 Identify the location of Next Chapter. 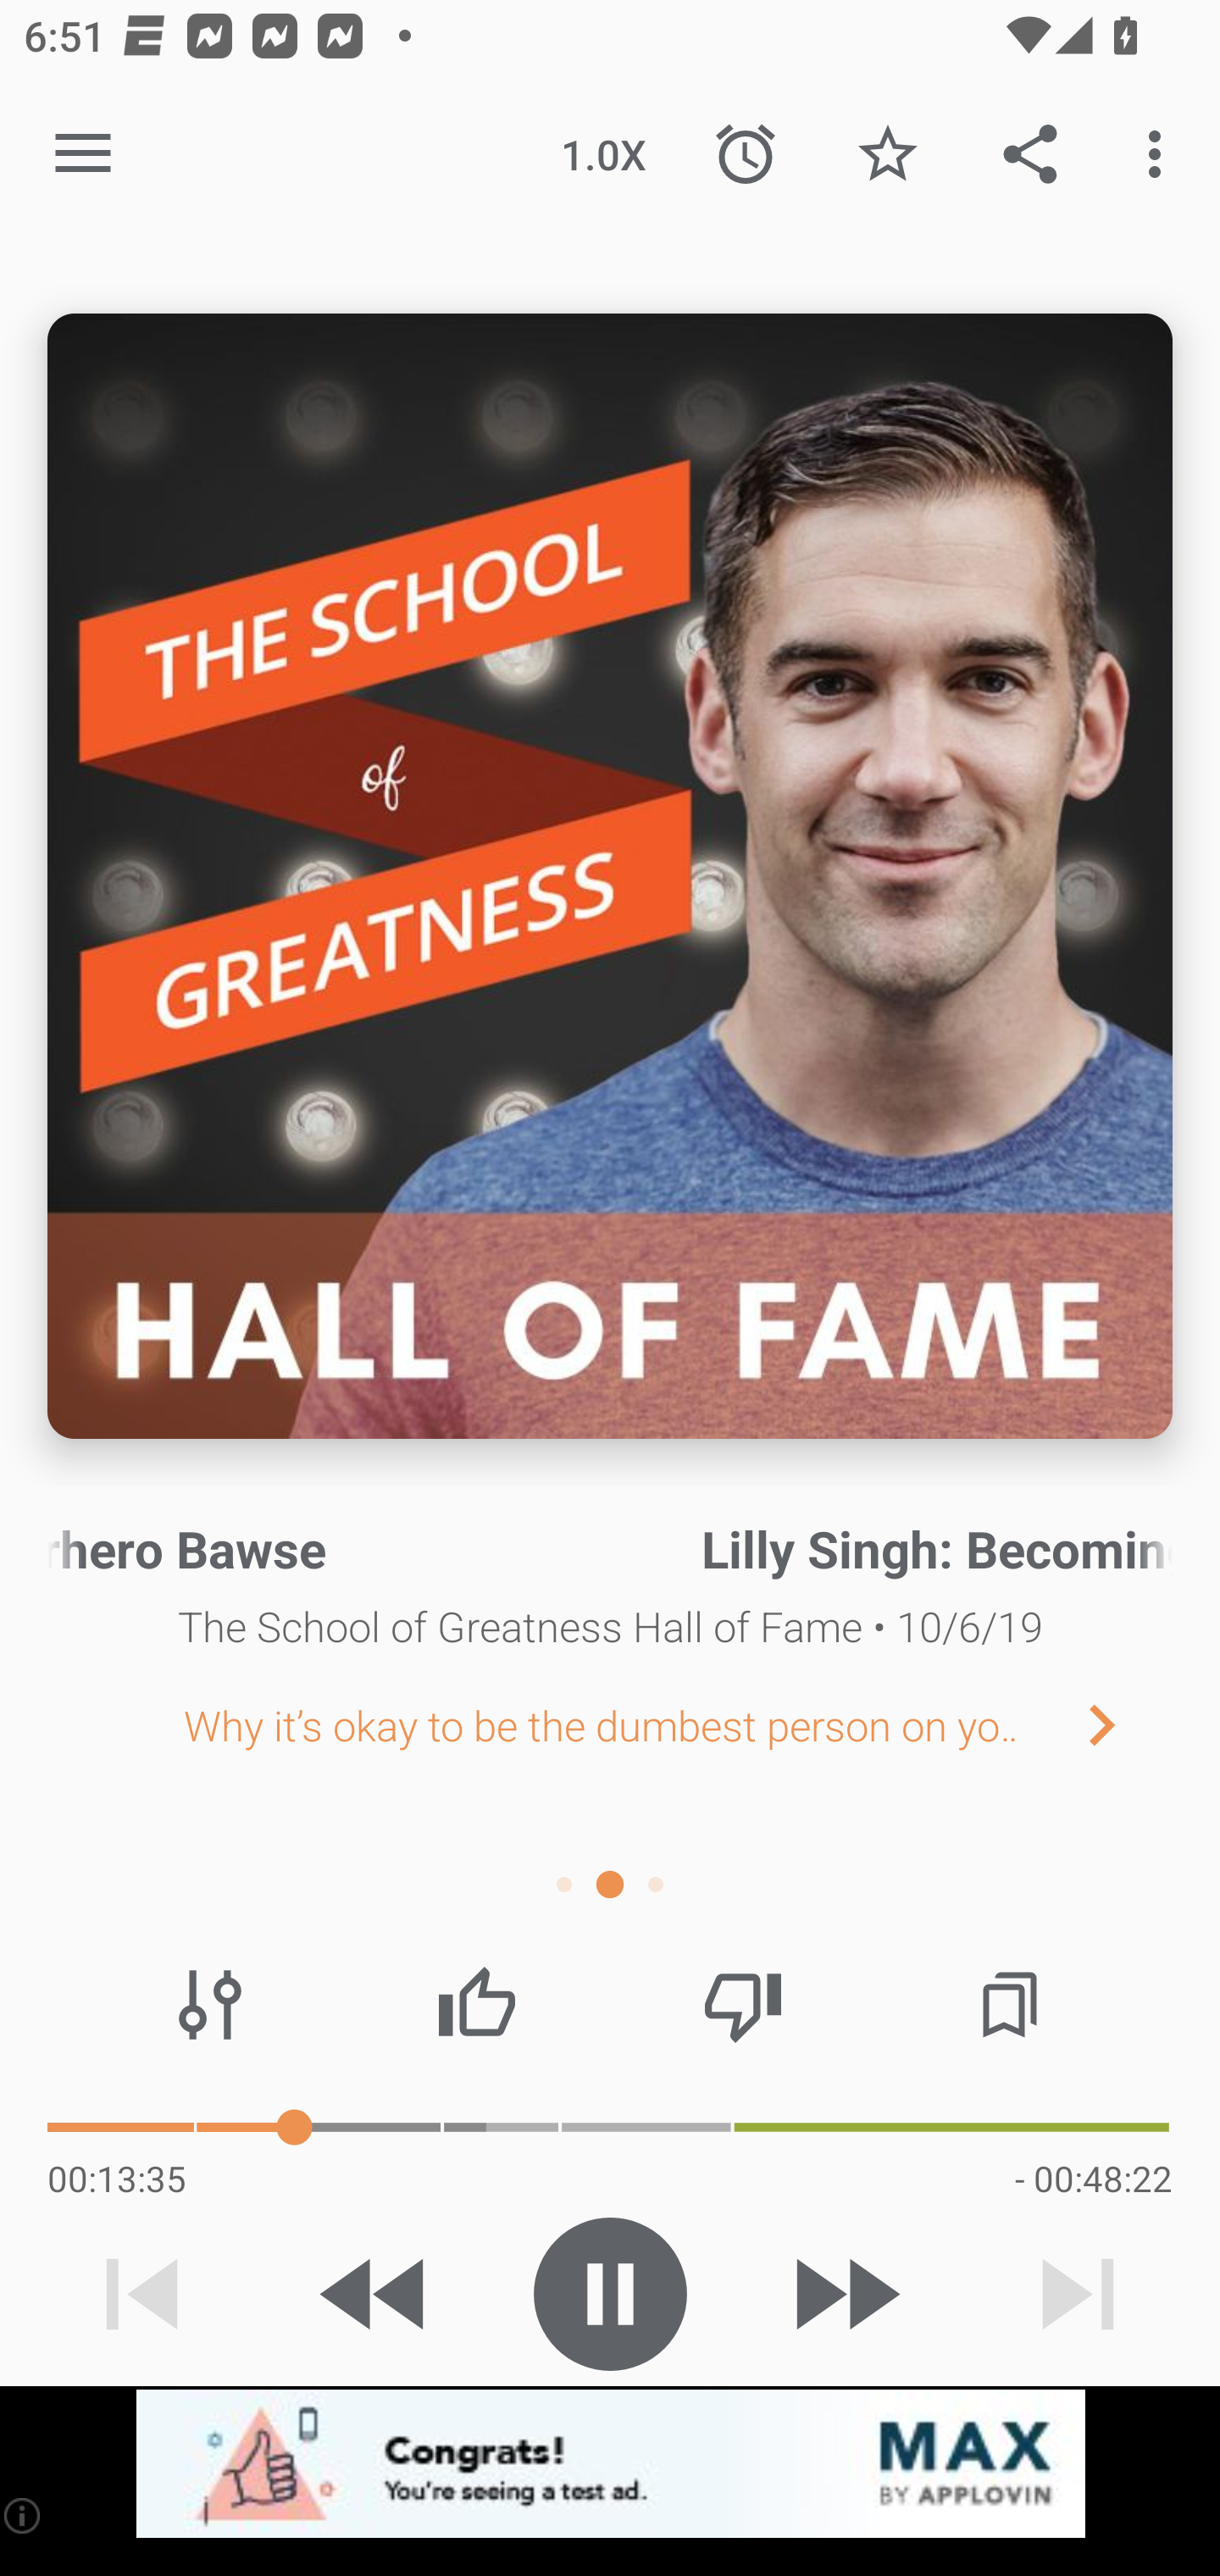
(1128, 1724).